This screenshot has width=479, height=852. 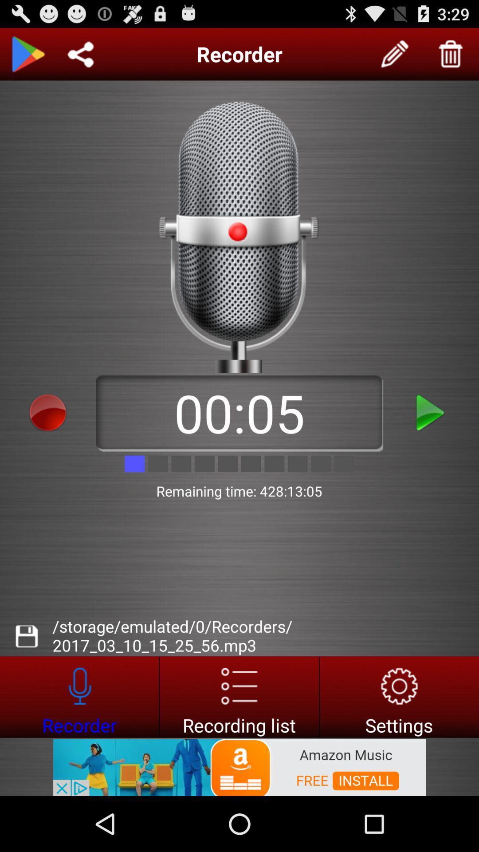 I want to click on record audio, so click(x=48, y=413).